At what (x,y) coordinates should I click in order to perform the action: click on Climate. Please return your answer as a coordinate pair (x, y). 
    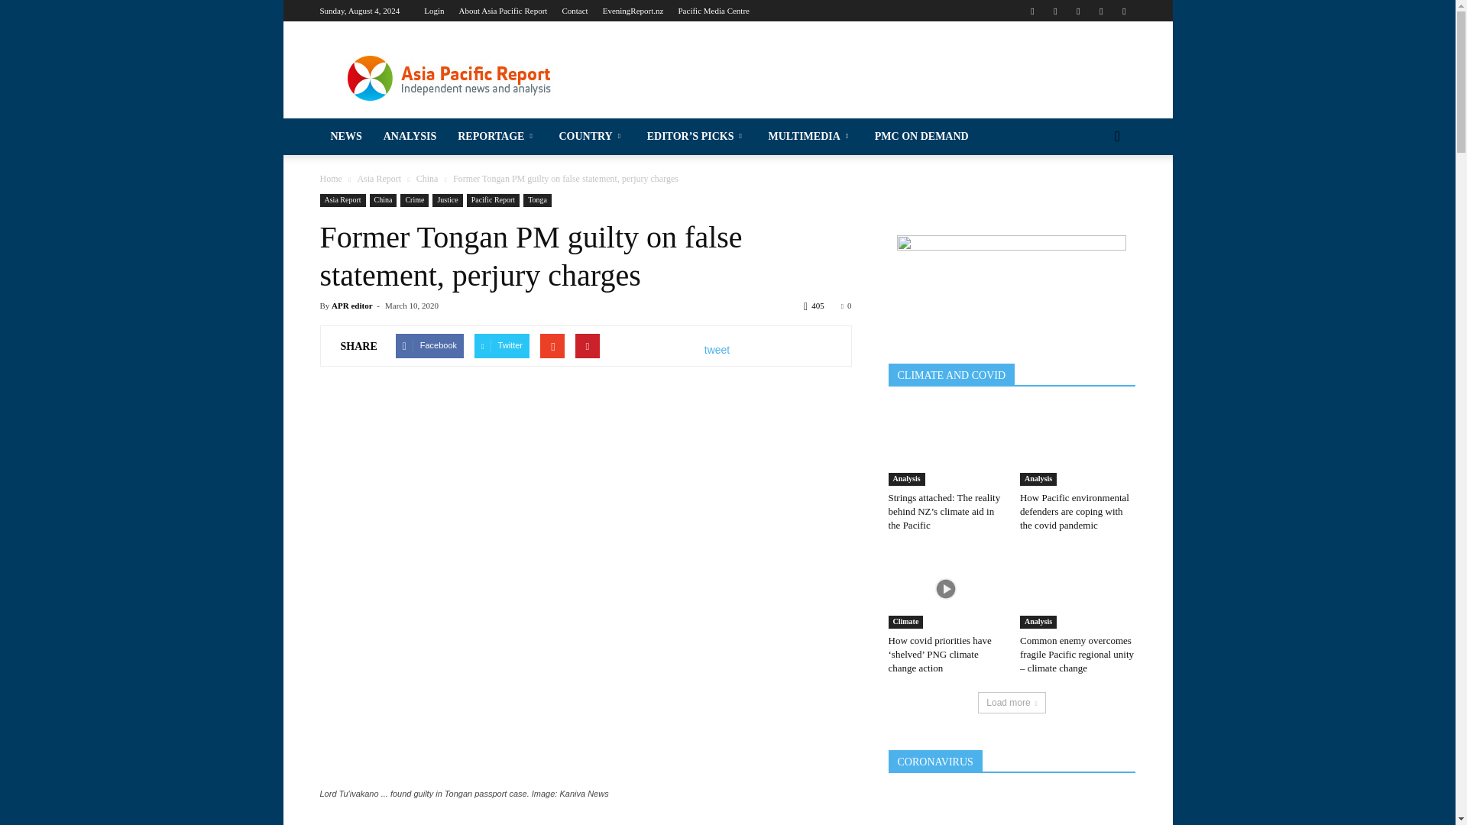
    Looking at the image, I should click on (141, 246).